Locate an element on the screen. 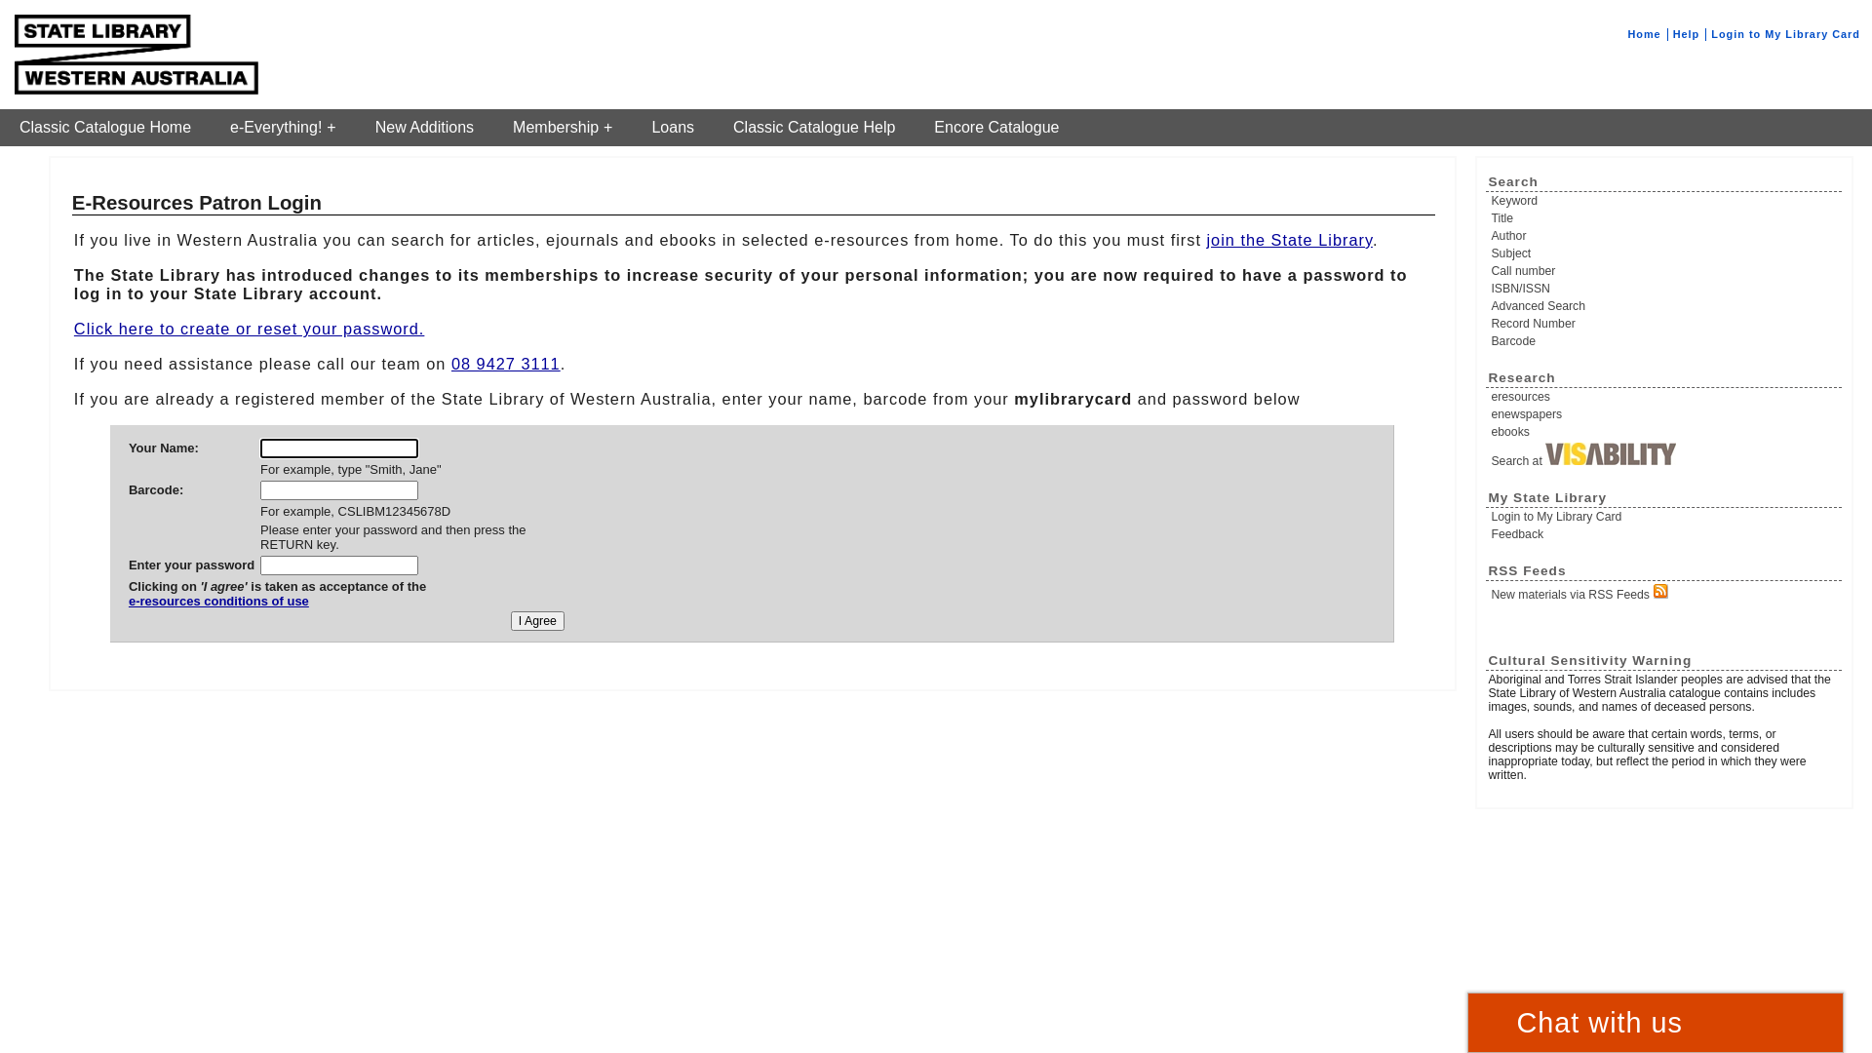 The image size is (1872, 1053). Barcode is located at coordinates (1665, 341).